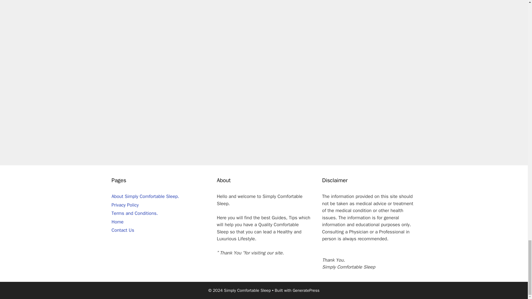 This screenshot has width=532, height=299. Describe the element at coordinates (306, 290) in the screenshot. I see `GeneratePress` at that location.